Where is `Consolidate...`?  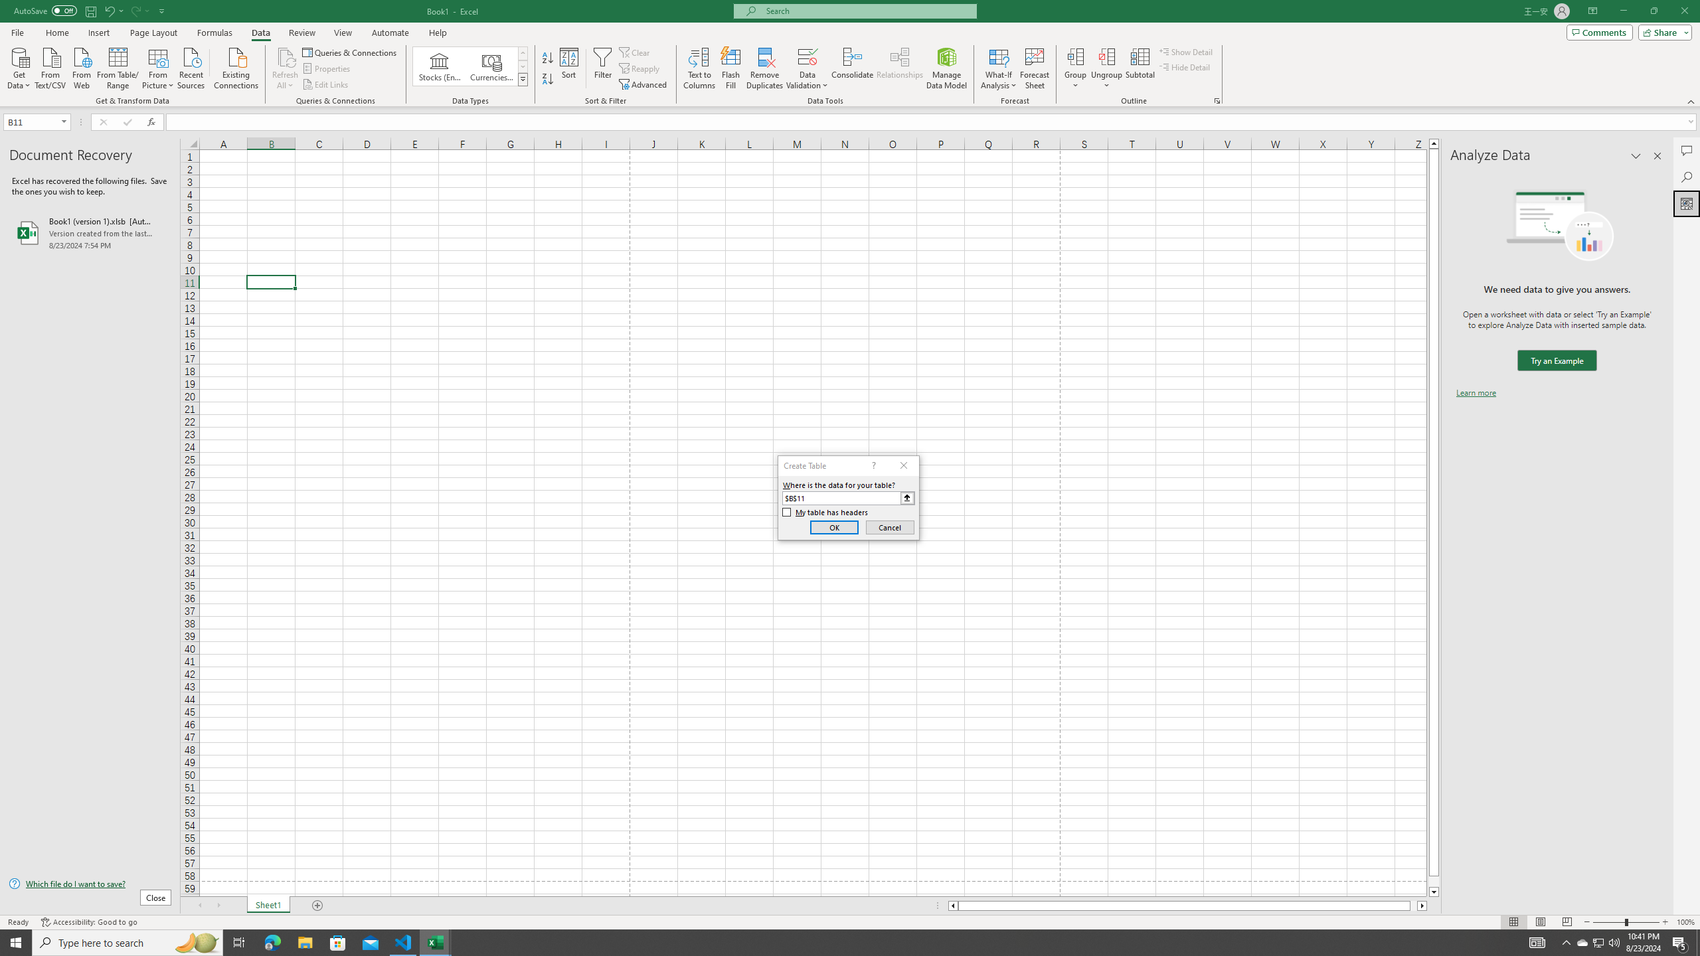
Consolidate... is located at coordinates (853, 68).